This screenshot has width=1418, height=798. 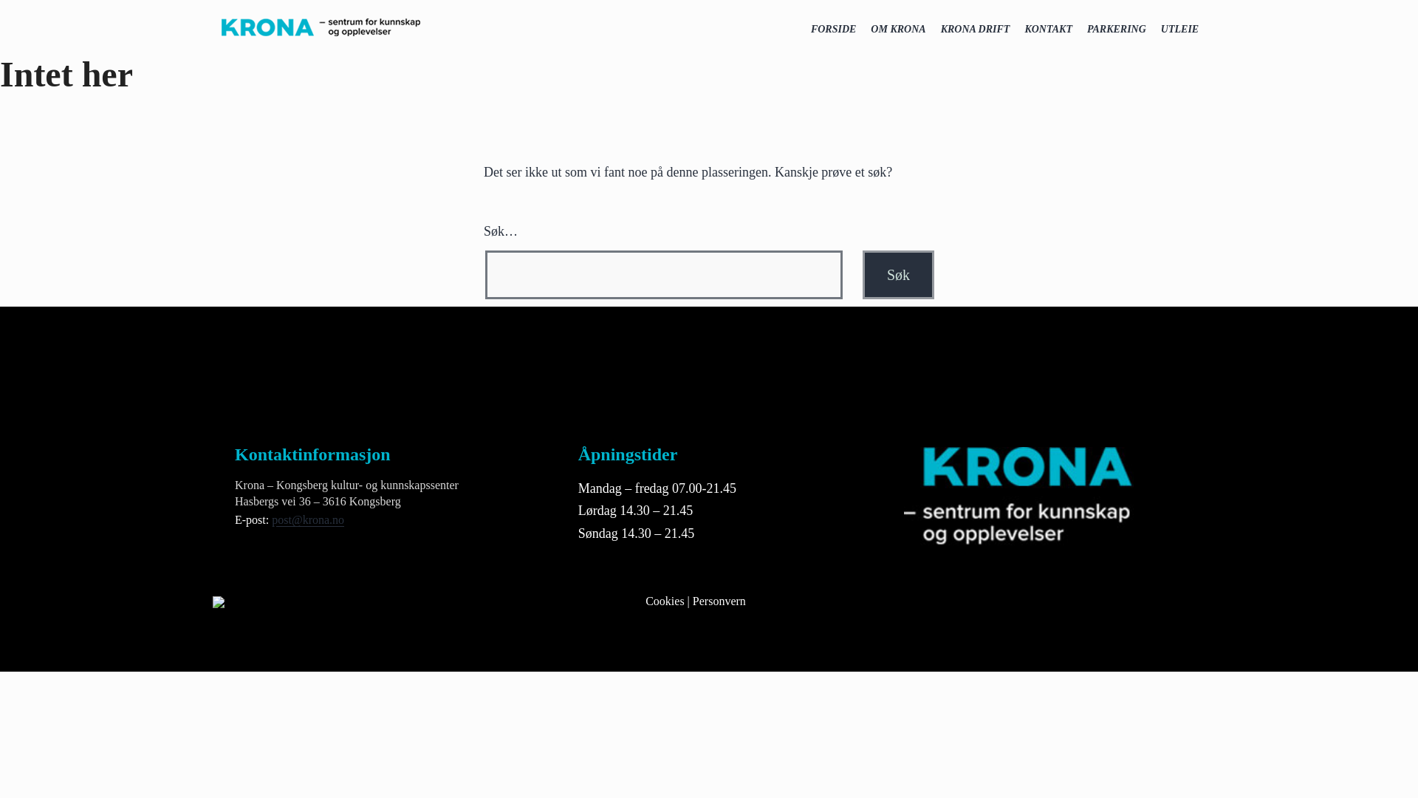 What do you see at coordinates (1180, 30) in the screenshot?
I see `UTLEIE` at bounding box center [1180, 30].